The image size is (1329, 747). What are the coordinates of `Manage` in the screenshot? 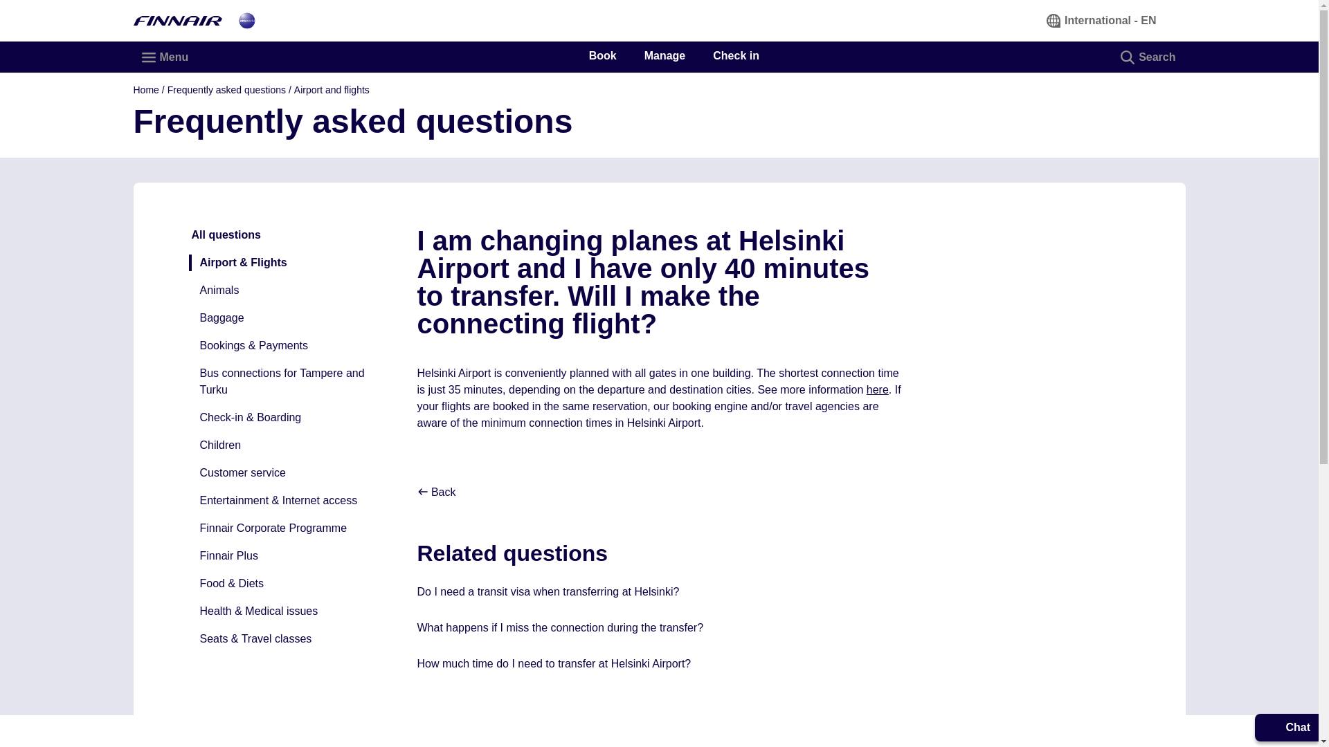 It's located at (664, 55).